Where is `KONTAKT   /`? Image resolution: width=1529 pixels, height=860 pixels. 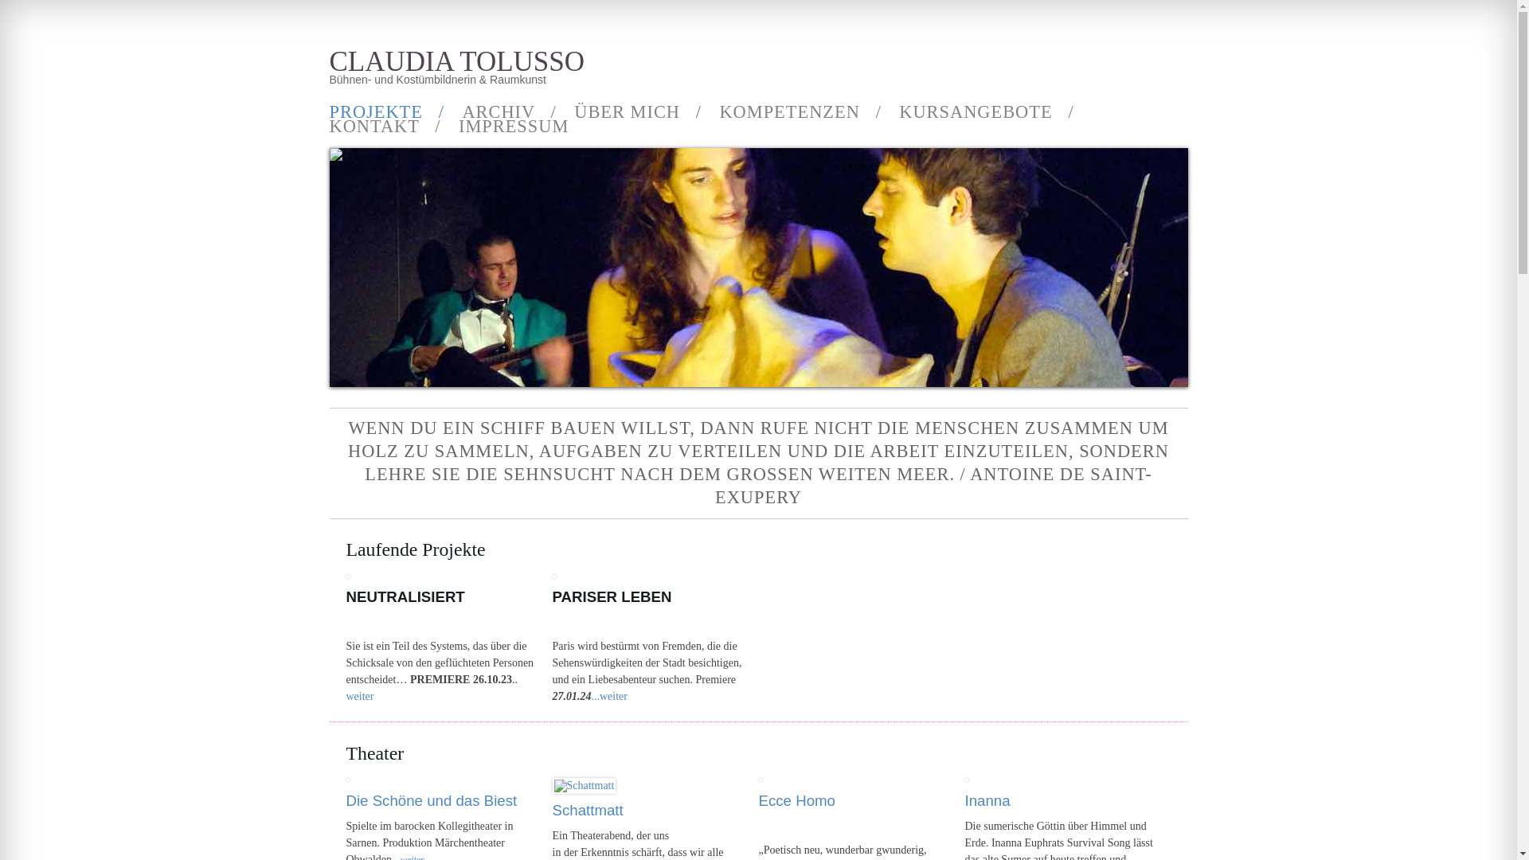
KONTAKT   / is located at coordinates (385, 127).